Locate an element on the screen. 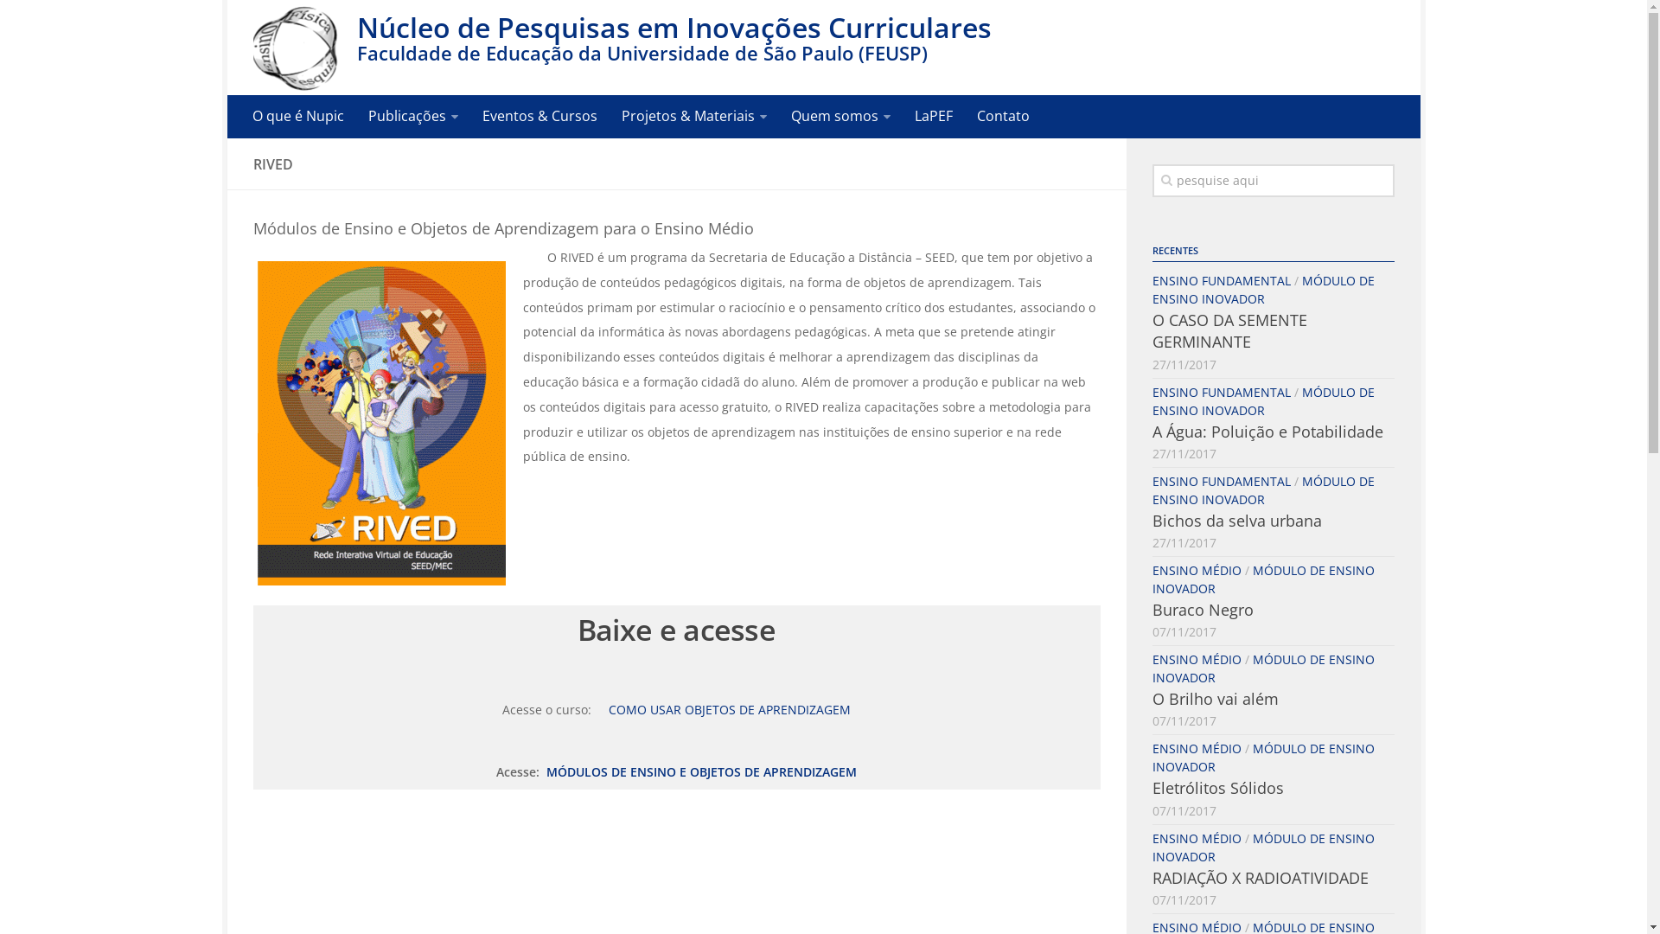  Eventos & Cursos is located at coordinates (539, 116).